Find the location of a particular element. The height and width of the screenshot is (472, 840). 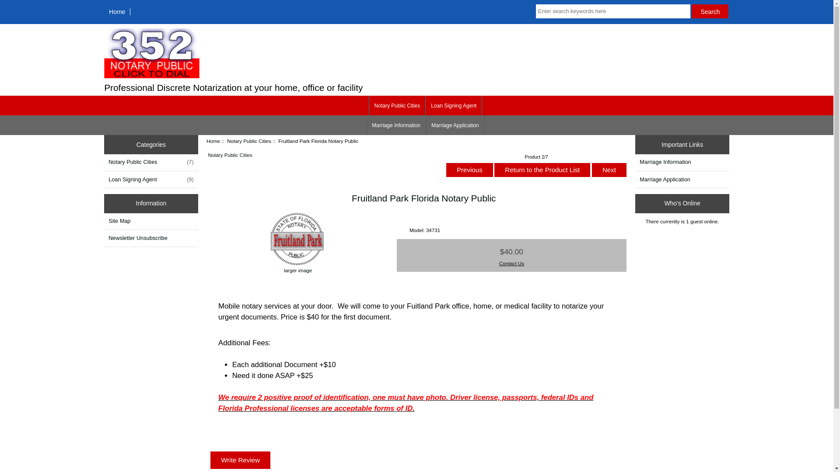

Loan Signing Agent is located at coordinates (453, 106).